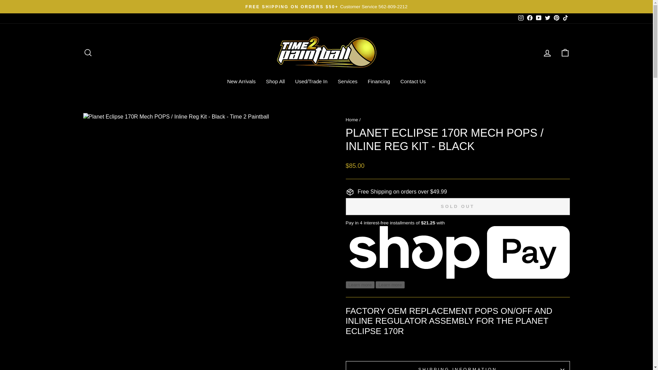 The image size is (658, 370). What do you see at coordinates (538, 18) in the screenshot?
I see `Time 2 Paintball on YouTube` at bounding box center [538, 18].